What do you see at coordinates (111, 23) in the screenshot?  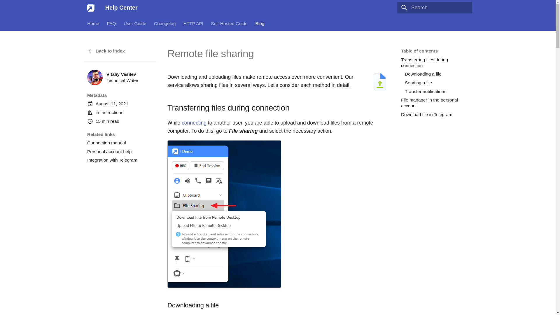 I see `FAQ` at bounding box center [111, 23].